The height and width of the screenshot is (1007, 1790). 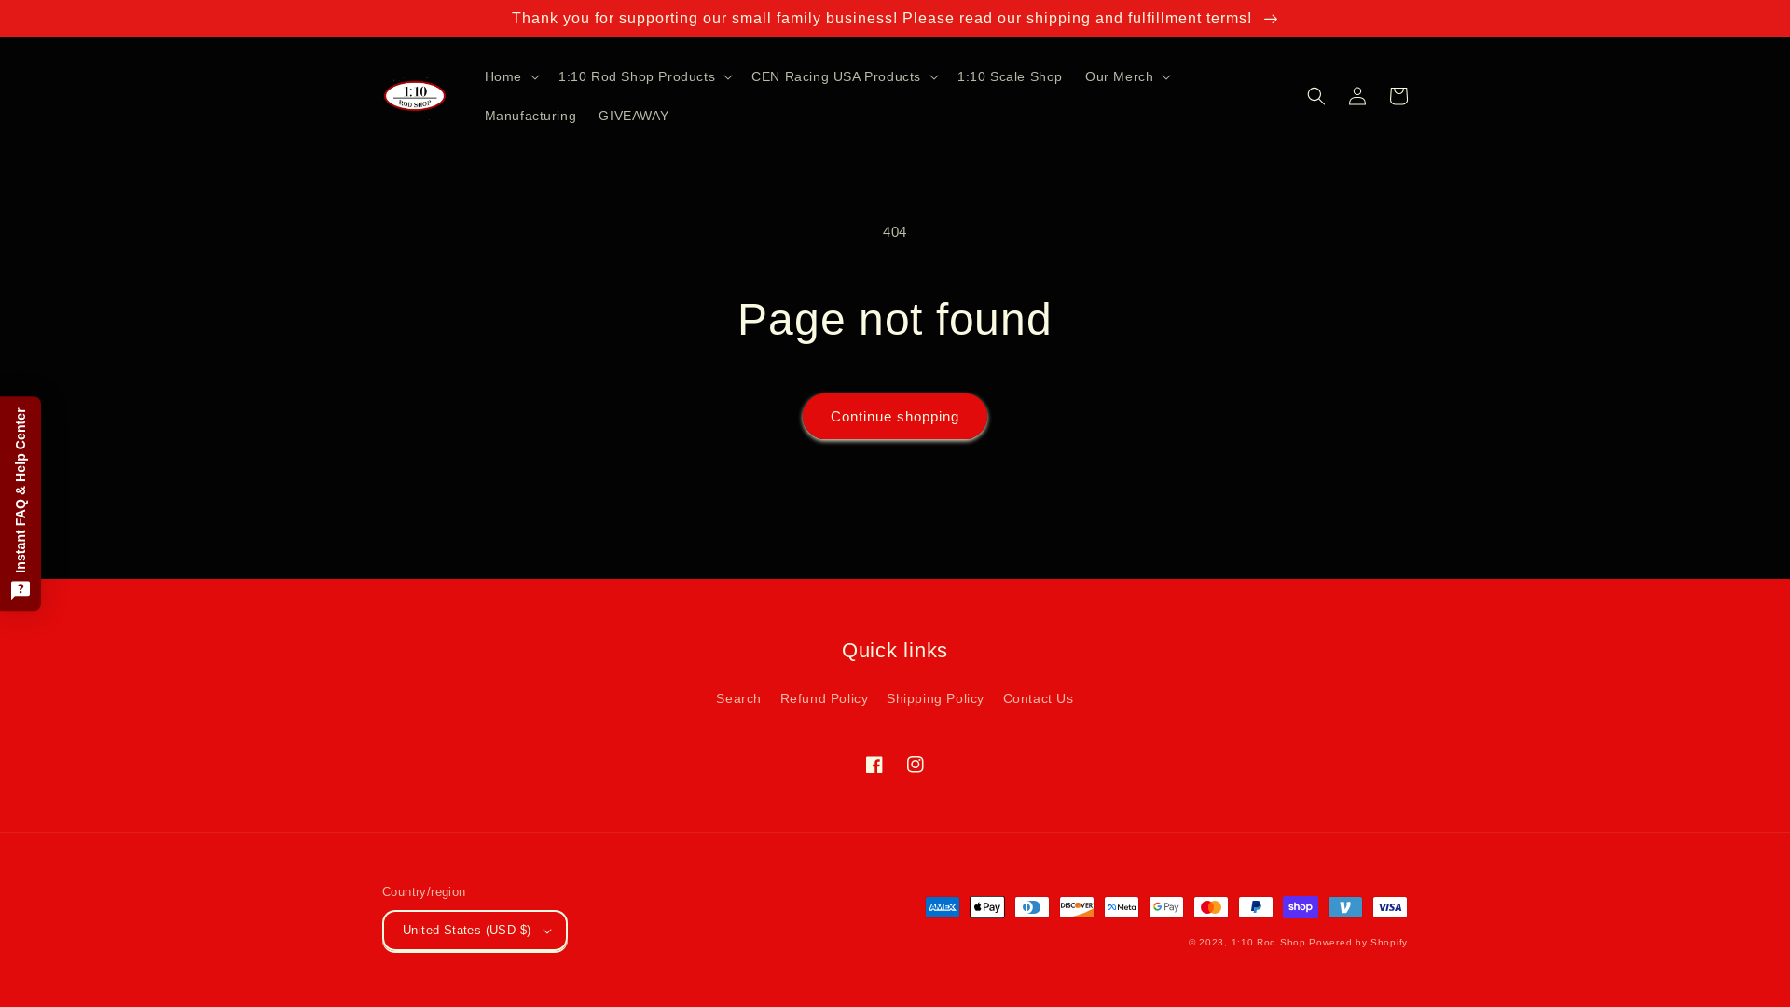 I want to click on Search, so click(x=738, y=701).